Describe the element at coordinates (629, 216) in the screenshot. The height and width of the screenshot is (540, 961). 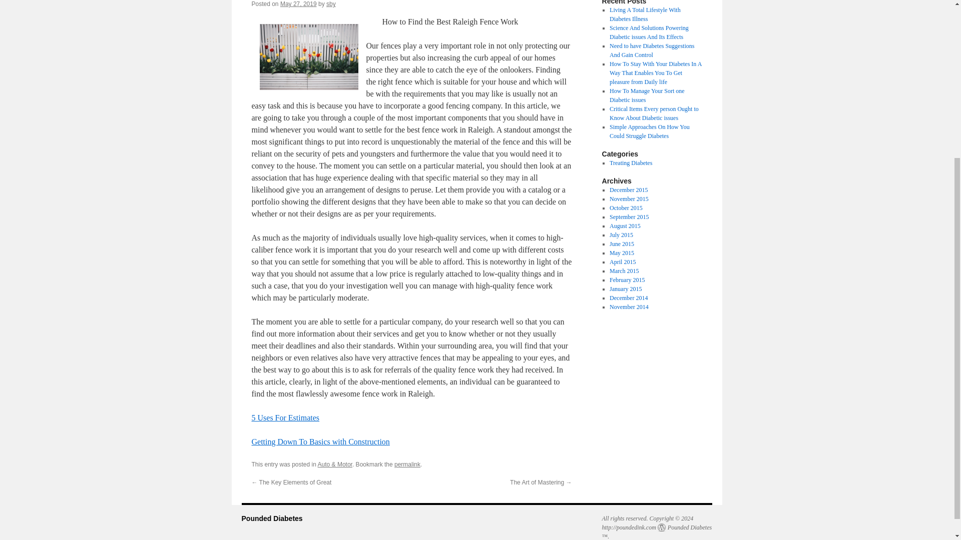
I see `September 2015` at that location.